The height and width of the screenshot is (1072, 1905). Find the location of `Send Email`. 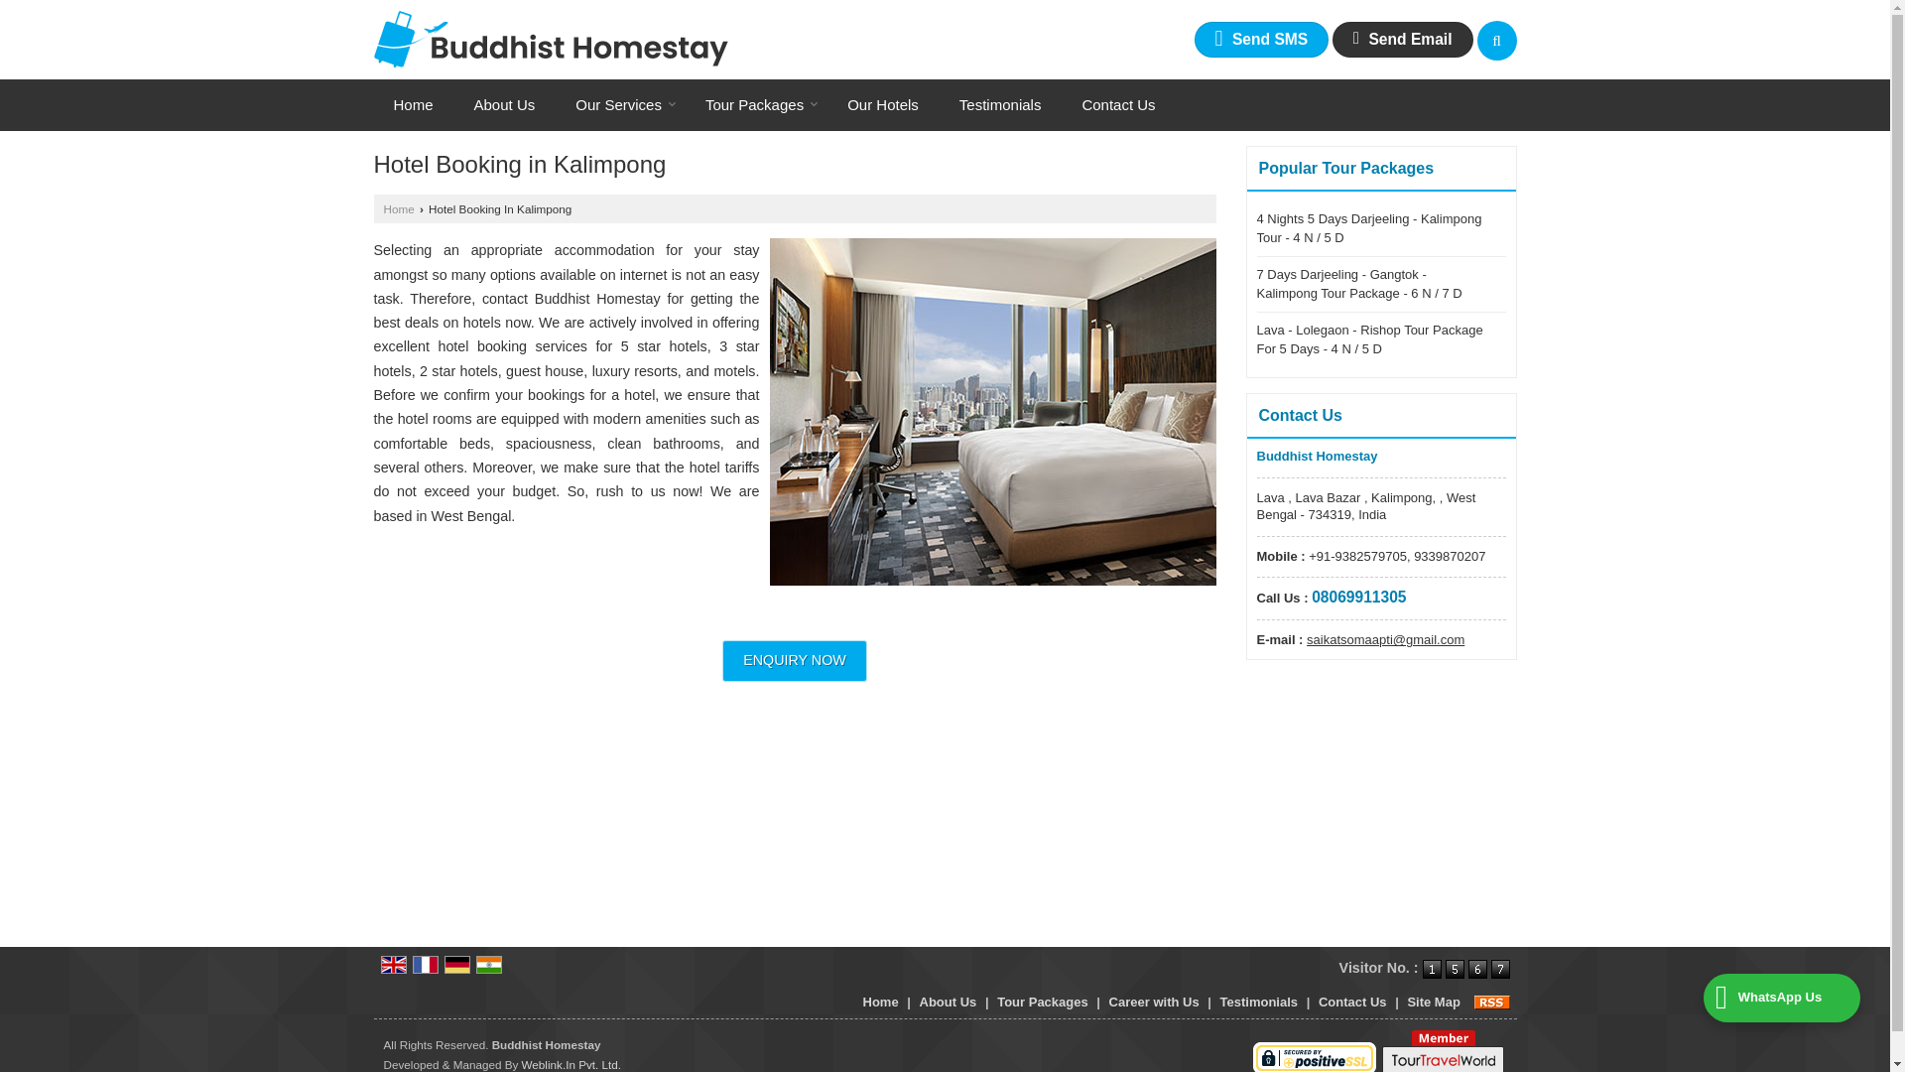

Send Email is located at coordinates (1402, 39).